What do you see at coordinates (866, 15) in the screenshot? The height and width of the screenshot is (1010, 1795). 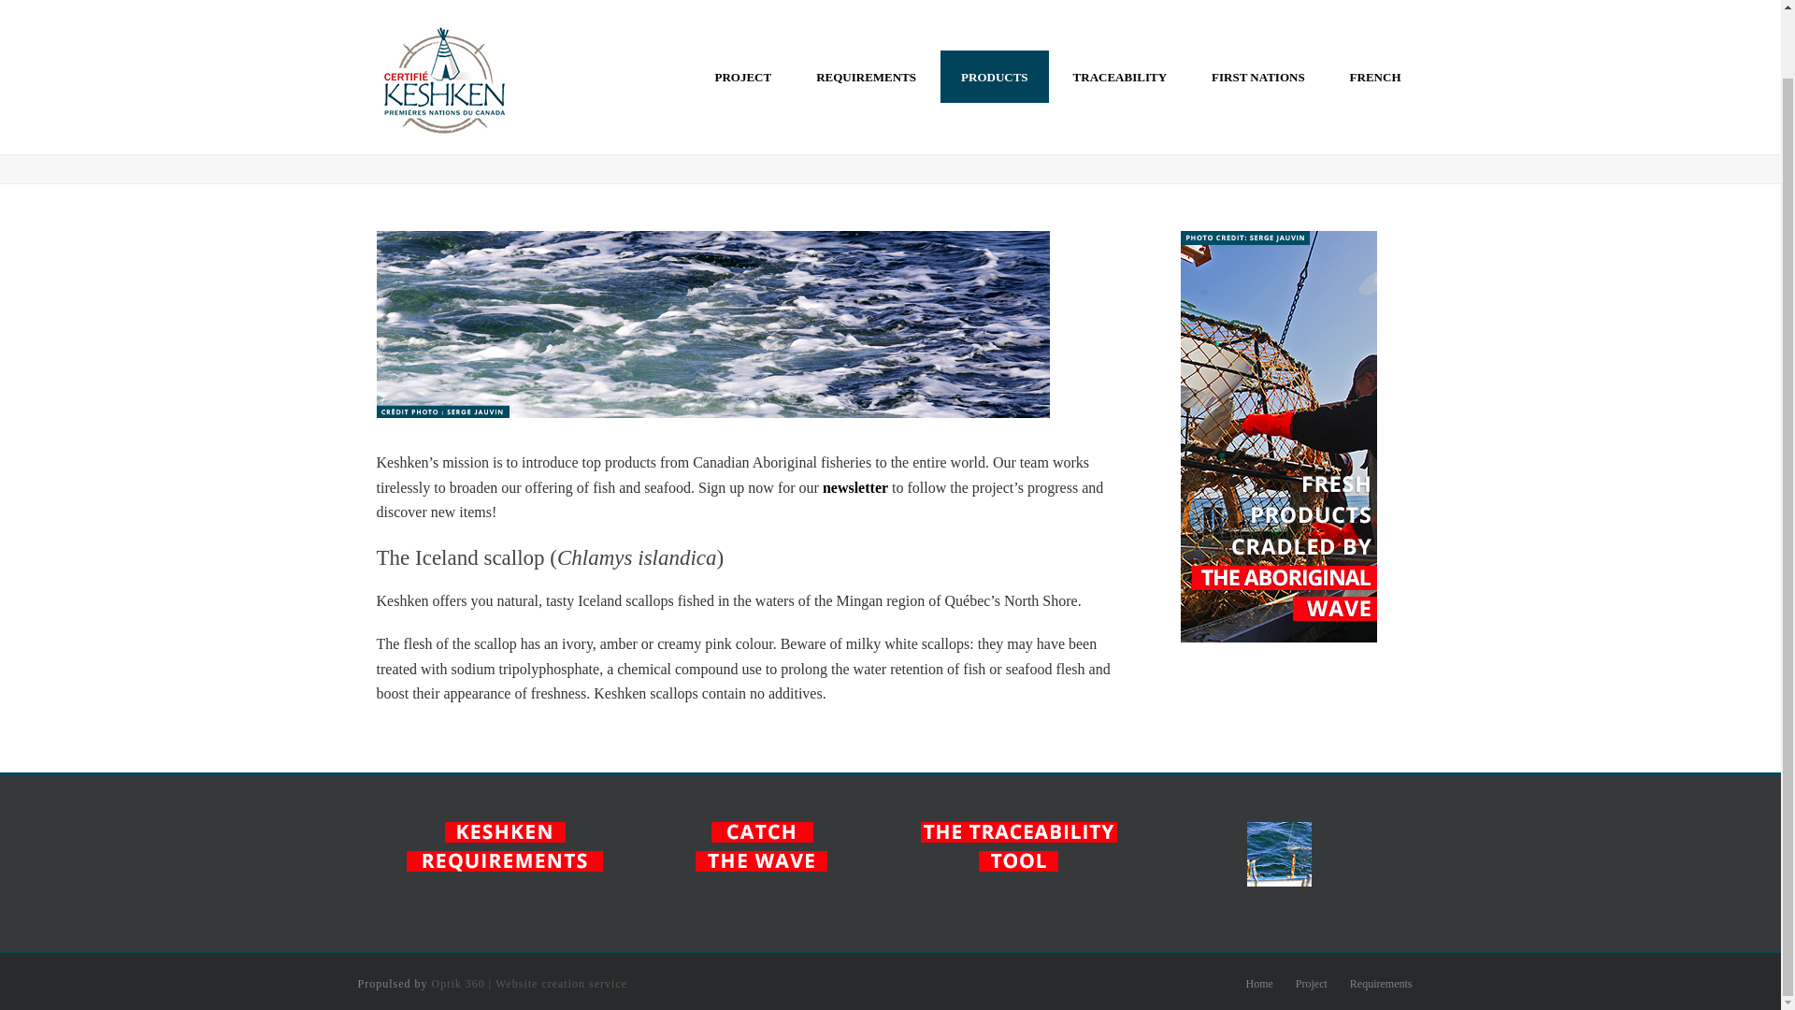 I see `REQUIREMENTS` at bounding box center [866, 15].